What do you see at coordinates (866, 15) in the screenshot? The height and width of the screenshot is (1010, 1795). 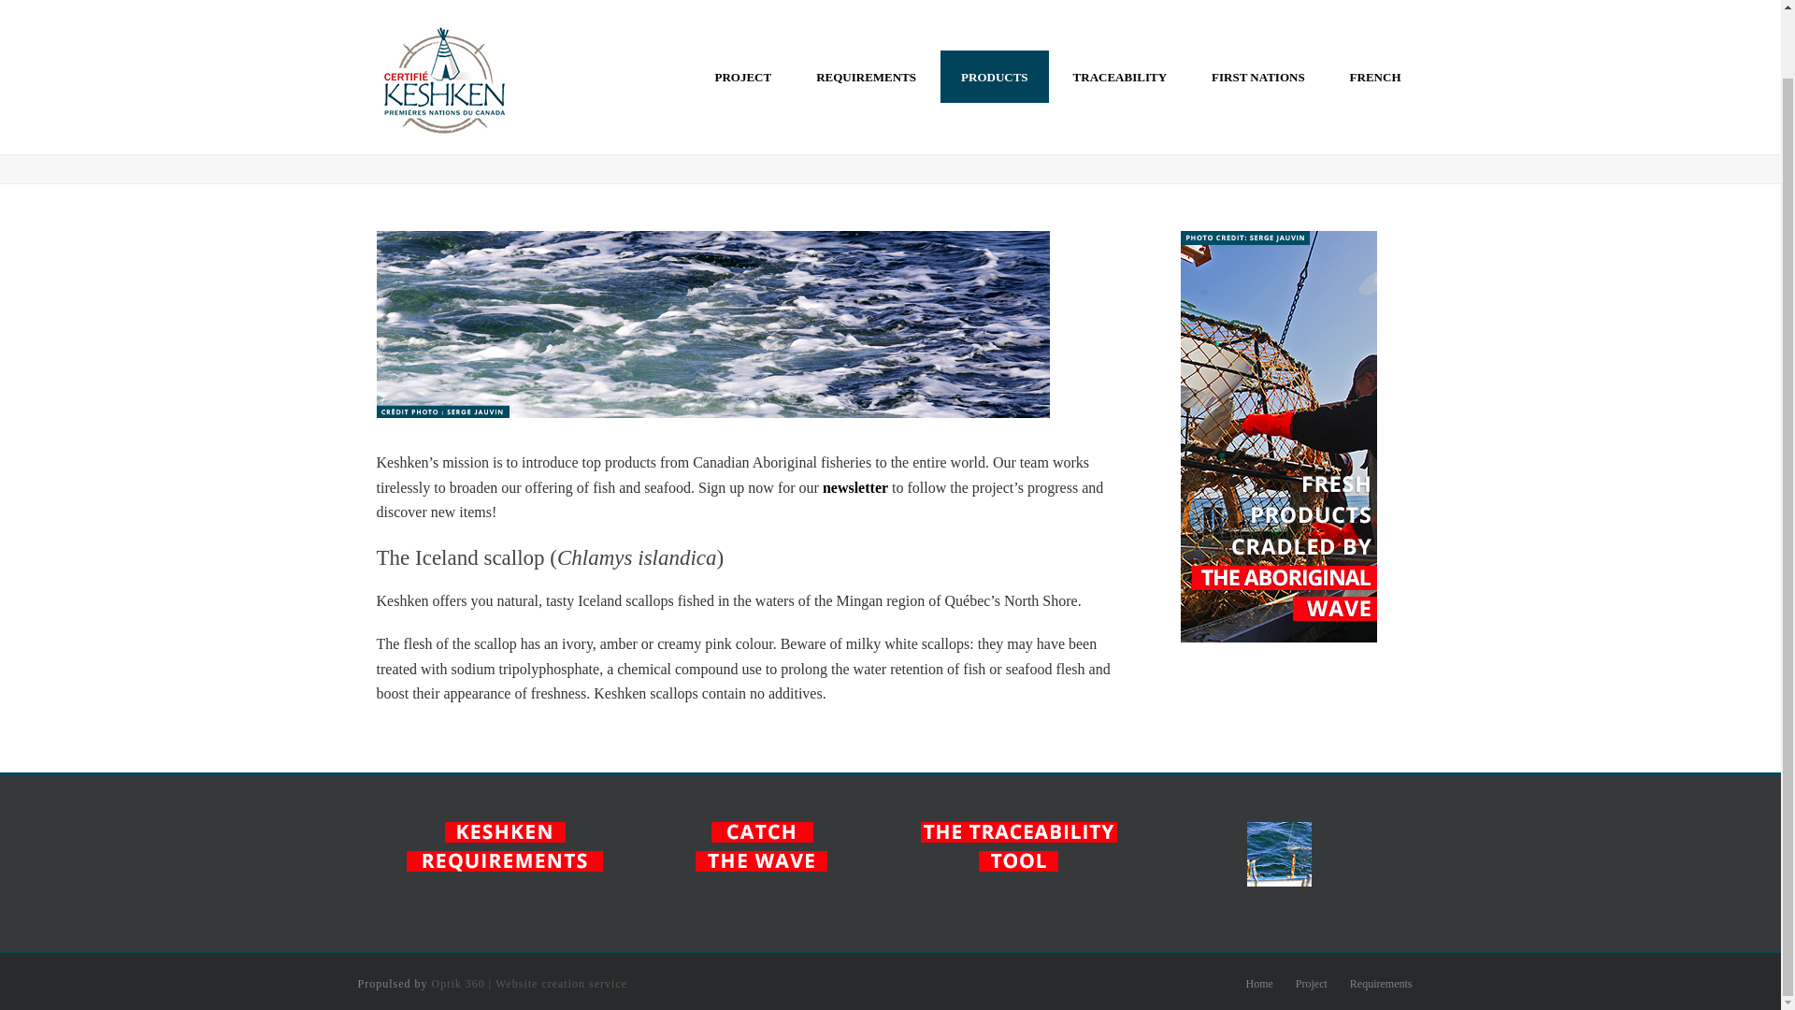 I see `REQUIREMENTS` at bounding box center [866, 15].